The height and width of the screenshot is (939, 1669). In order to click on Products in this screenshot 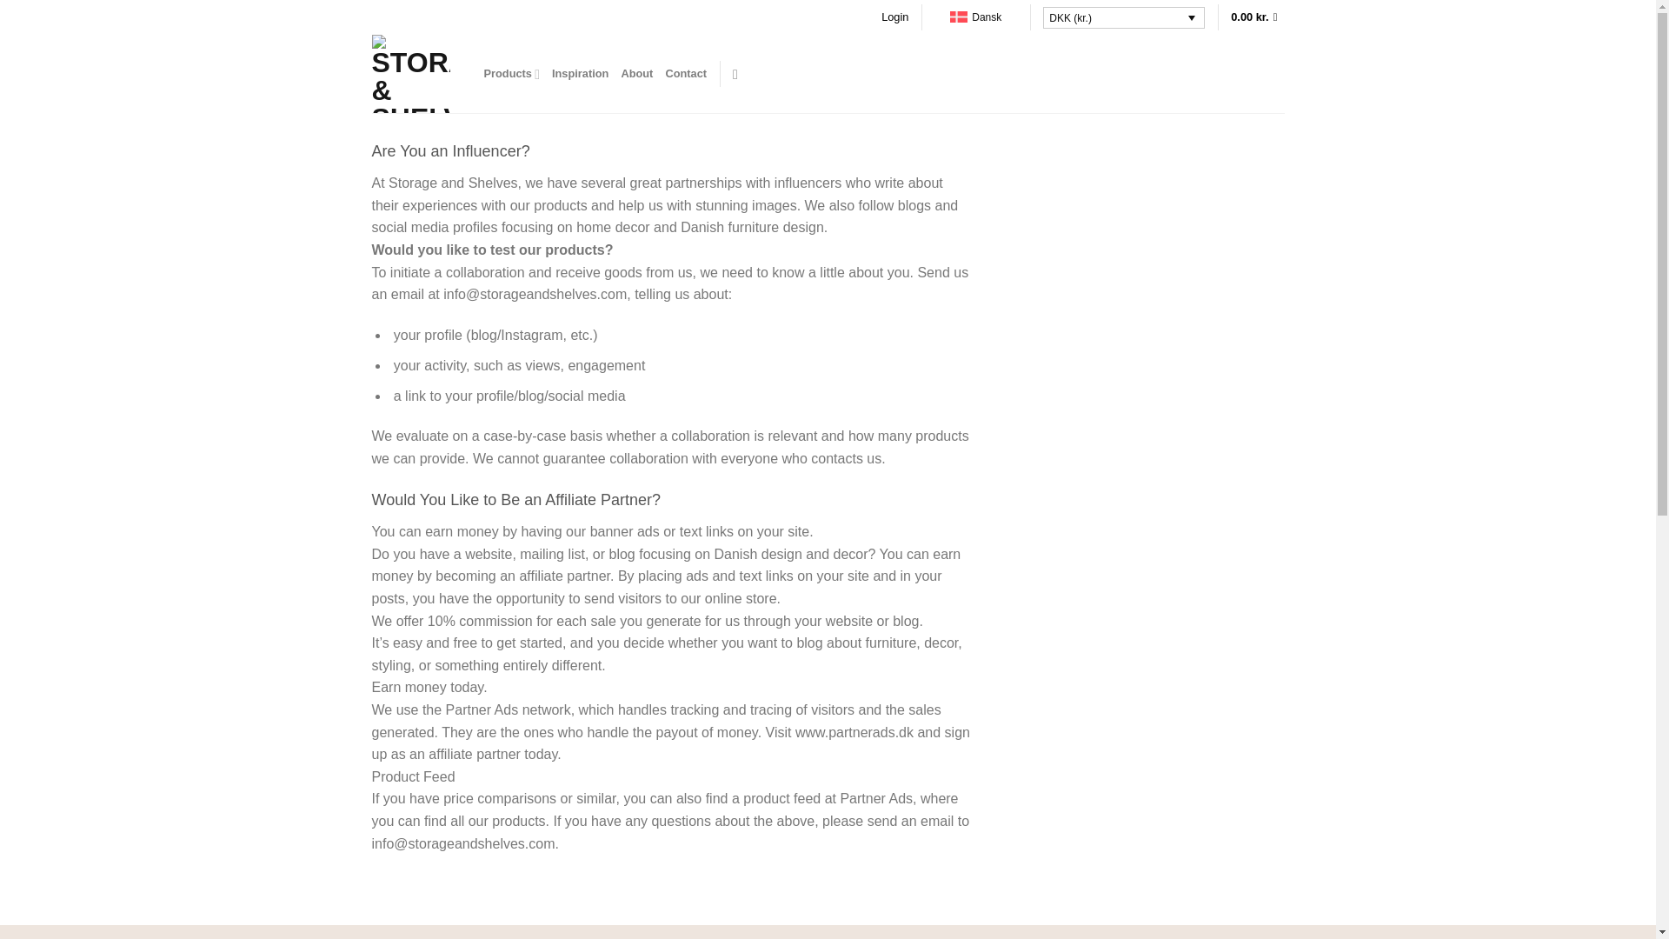, I will do `click(511, 73)`.